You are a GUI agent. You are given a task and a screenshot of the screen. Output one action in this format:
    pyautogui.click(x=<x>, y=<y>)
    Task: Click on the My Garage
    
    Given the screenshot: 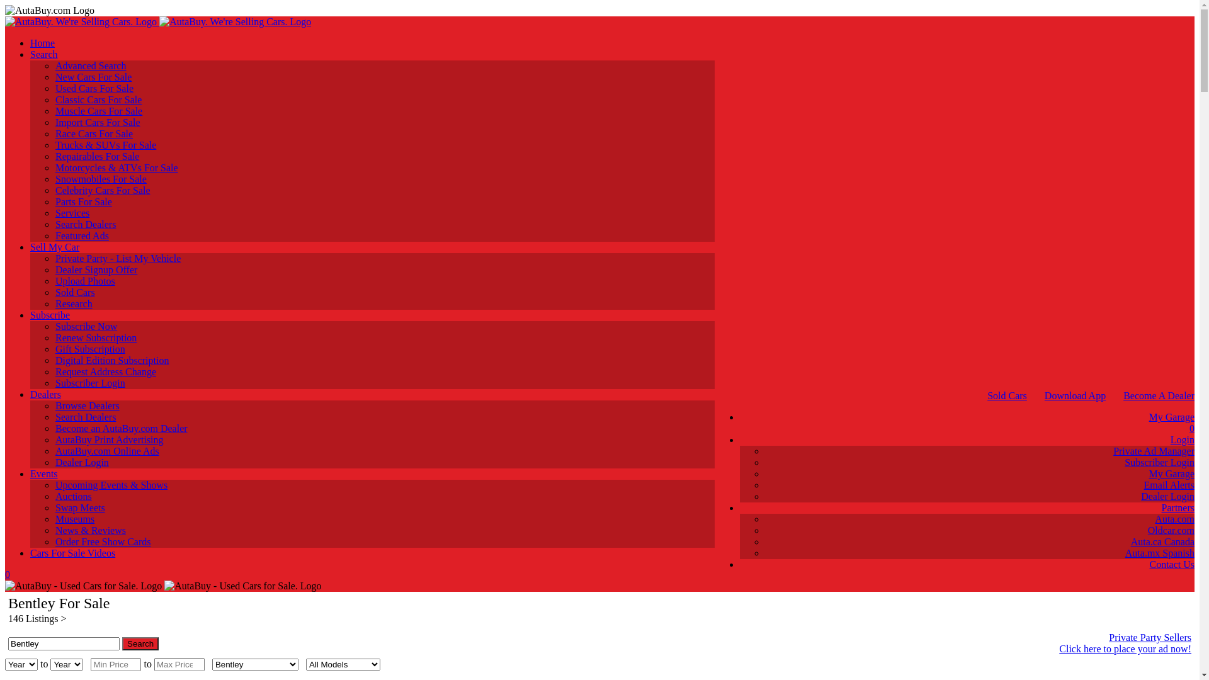 What is the action you would take?
    pyautogui.click(x=1172, y=473)
    